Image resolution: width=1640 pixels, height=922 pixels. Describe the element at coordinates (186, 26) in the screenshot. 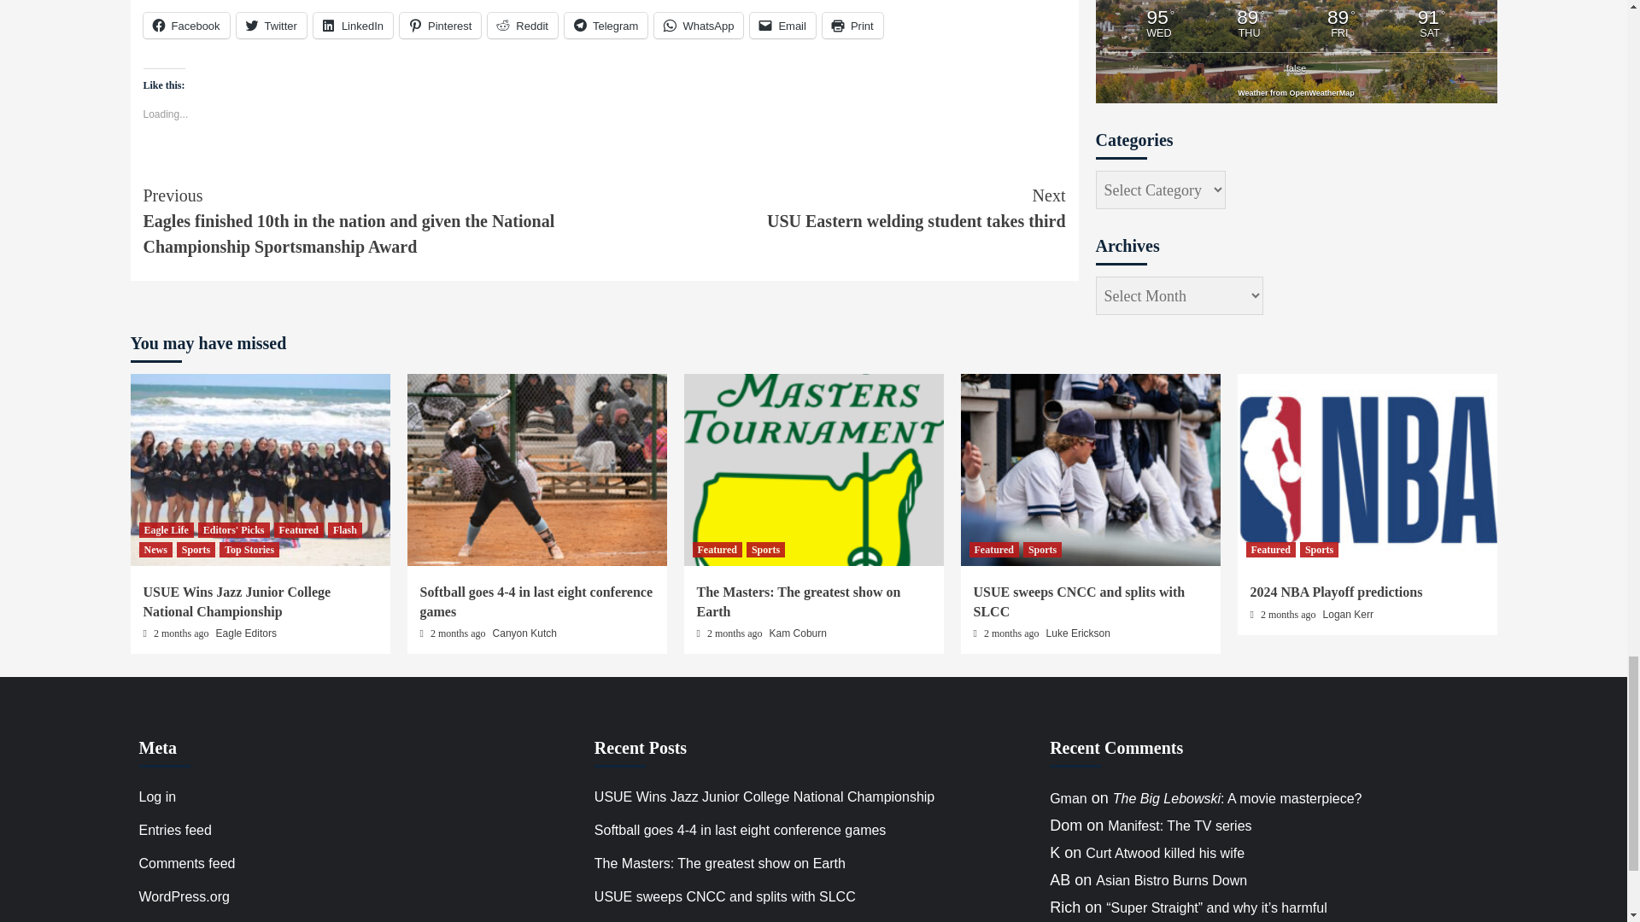

I see `Click to share on Facebook` at that location.